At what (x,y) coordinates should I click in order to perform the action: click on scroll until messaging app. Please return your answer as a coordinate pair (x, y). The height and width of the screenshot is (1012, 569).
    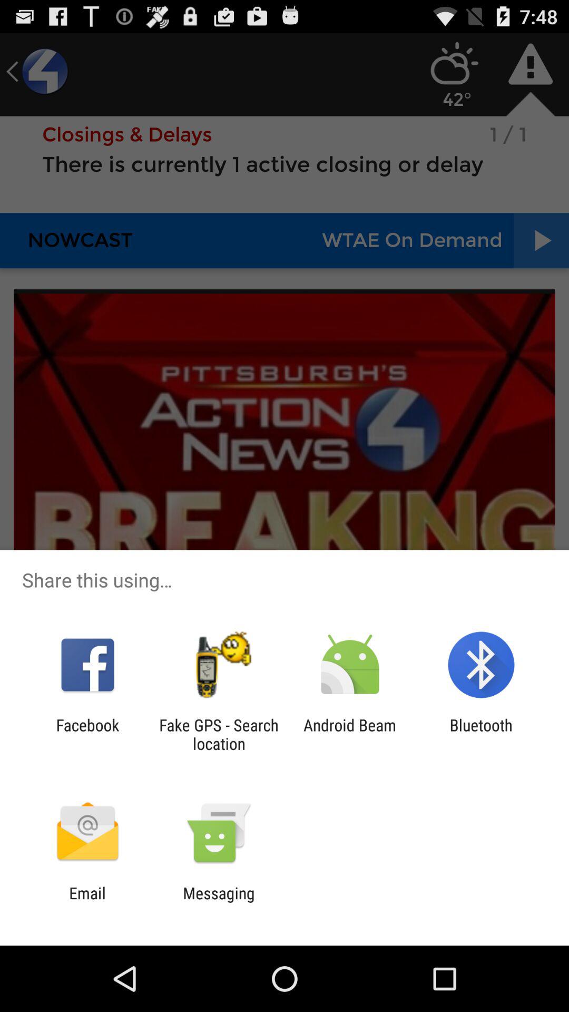
    Looking at the image, I should click on (219, 902).